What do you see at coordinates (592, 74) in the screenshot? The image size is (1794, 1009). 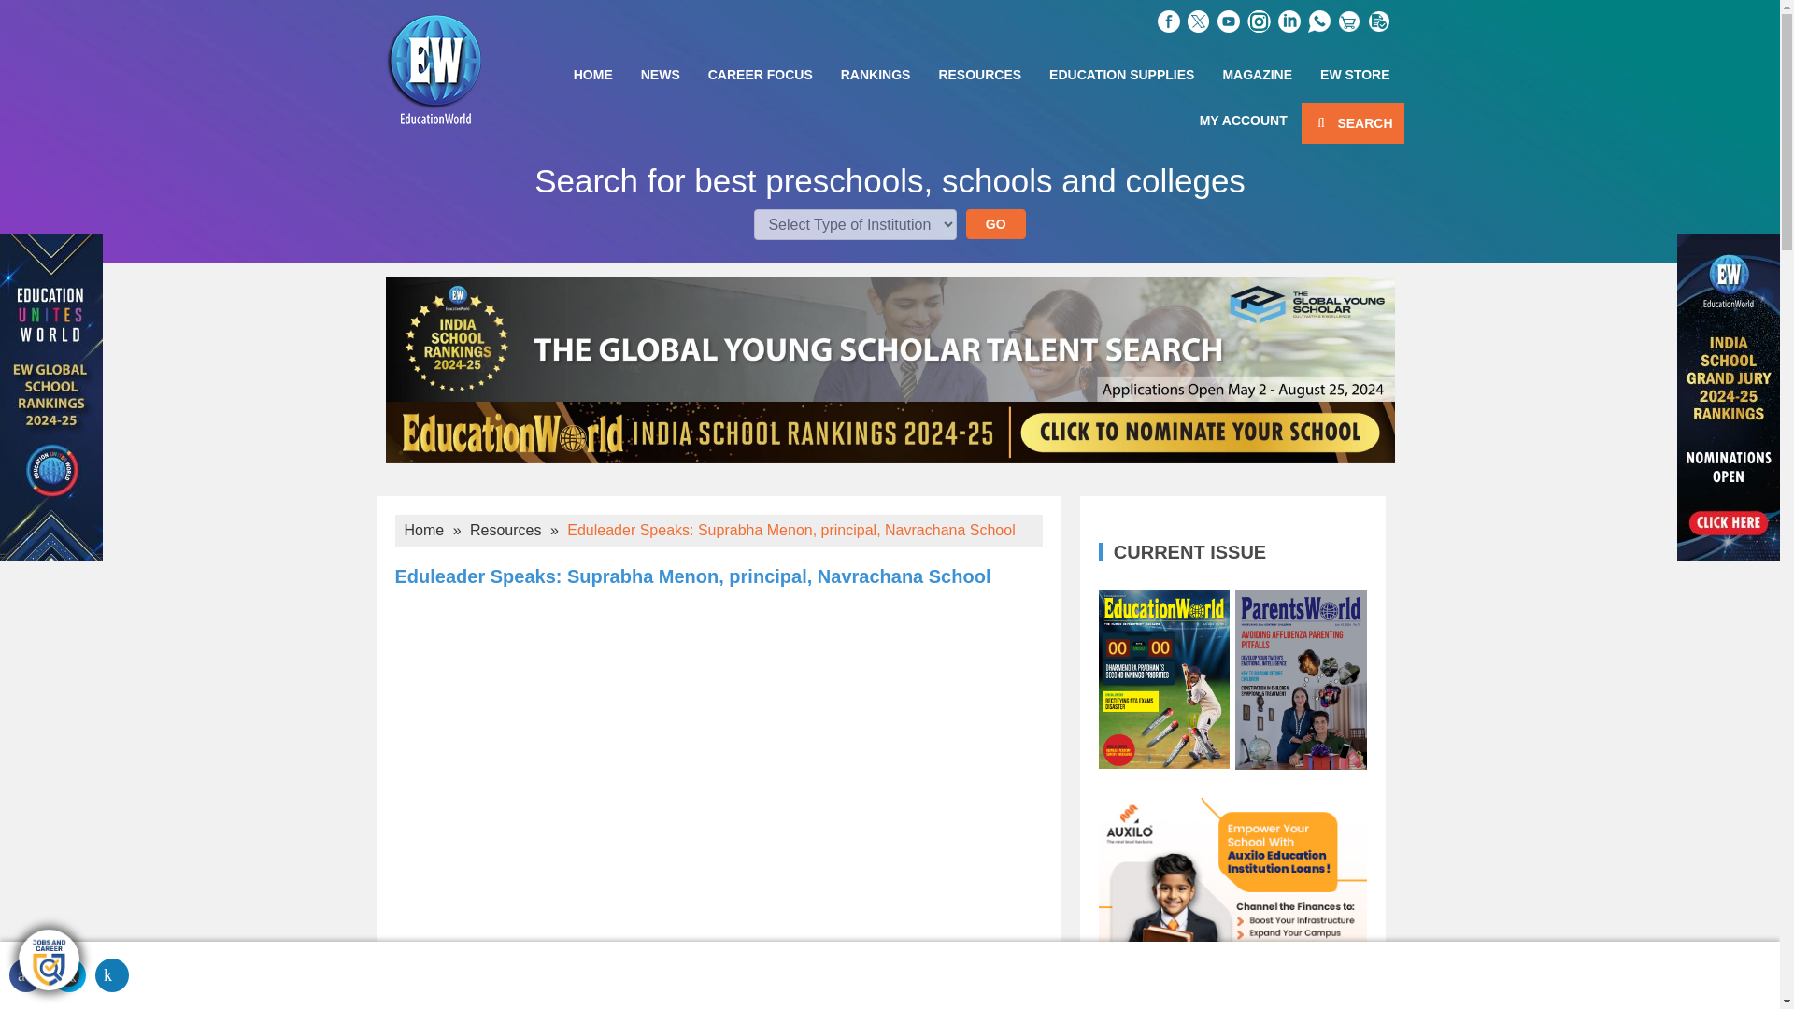 I see `HOME` at bounding box center [592, 74].